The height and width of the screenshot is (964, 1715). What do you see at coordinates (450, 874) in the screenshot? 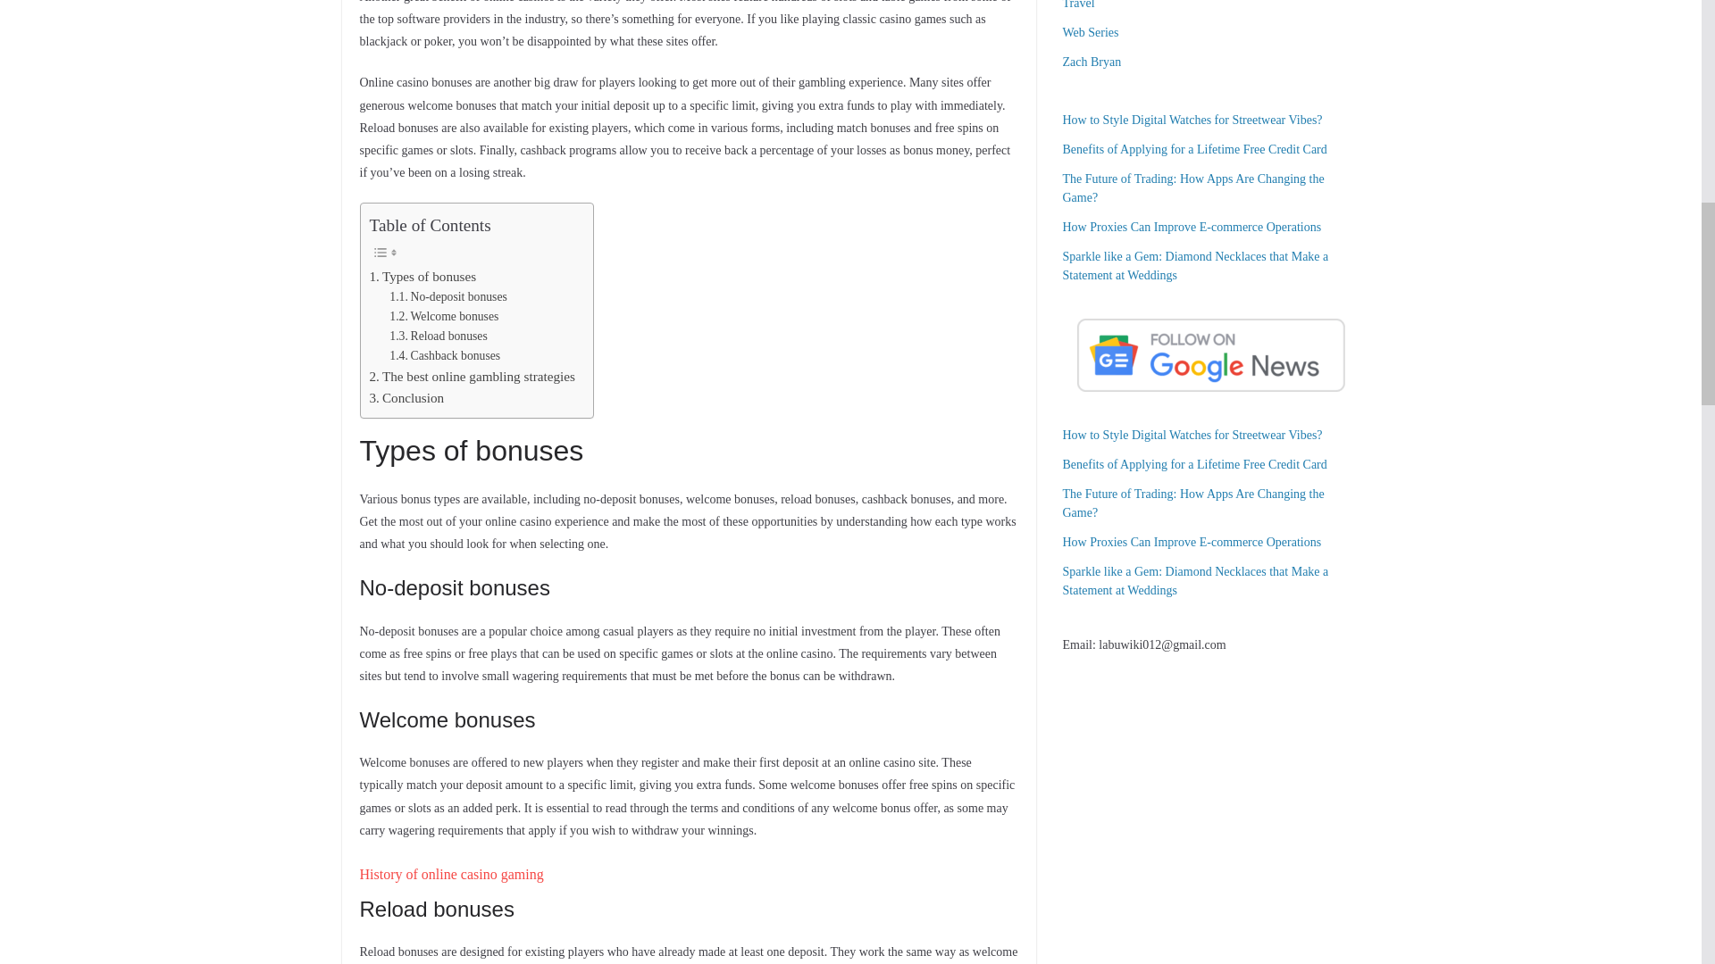
I see `History of online casino gaming` at bounding box center [450, 874].